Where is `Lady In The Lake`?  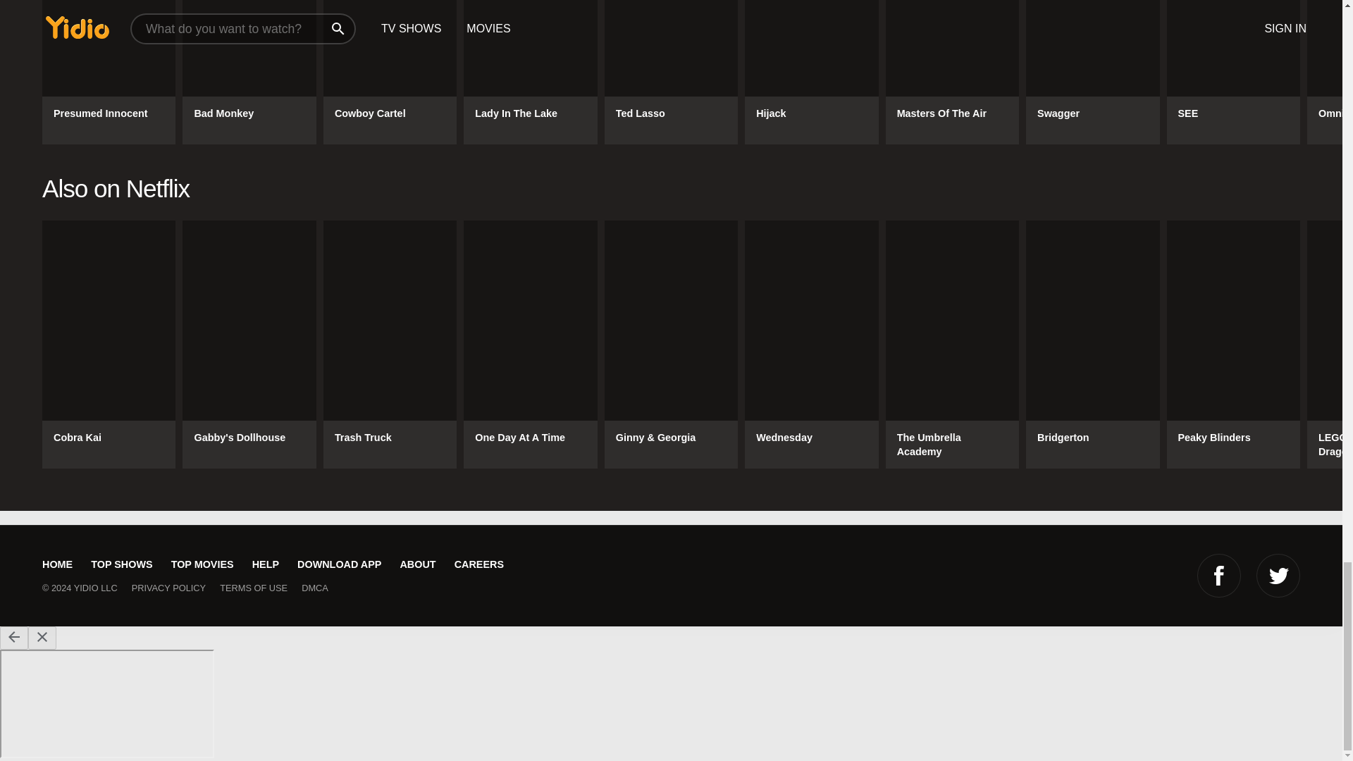 Lady In The Lake is located at coordinates (530, 72).